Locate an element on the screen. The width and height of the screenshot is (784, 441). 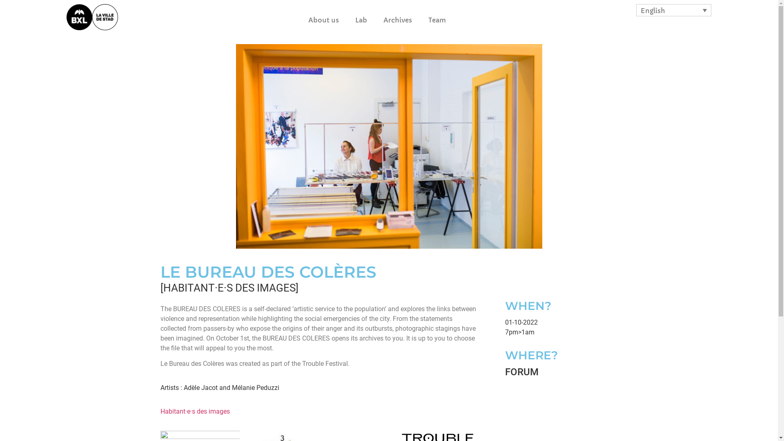
About us is located at coordinates (323, 20).